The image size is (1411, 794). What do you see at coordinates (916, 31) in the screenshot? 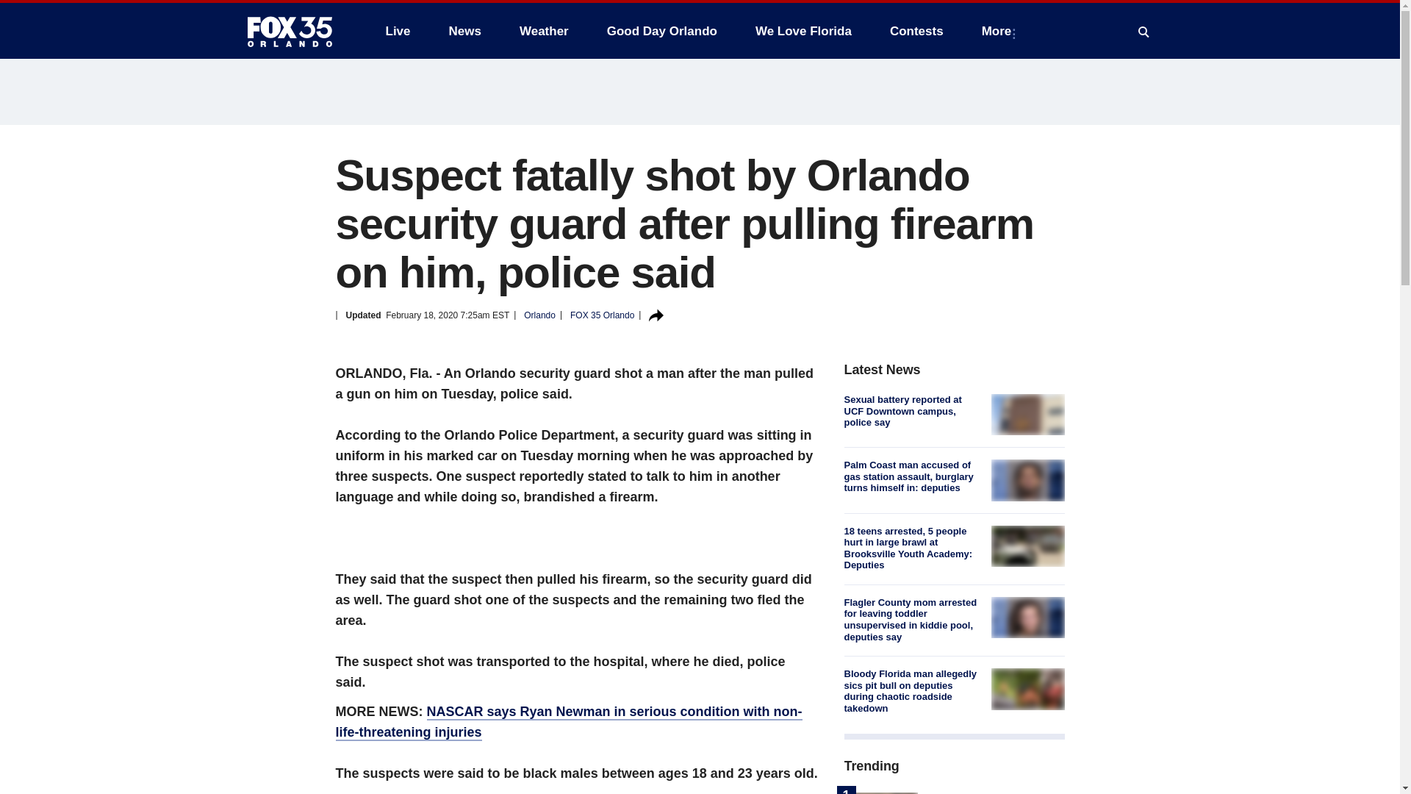
I see `Contests` at bounding box center [916, 31].